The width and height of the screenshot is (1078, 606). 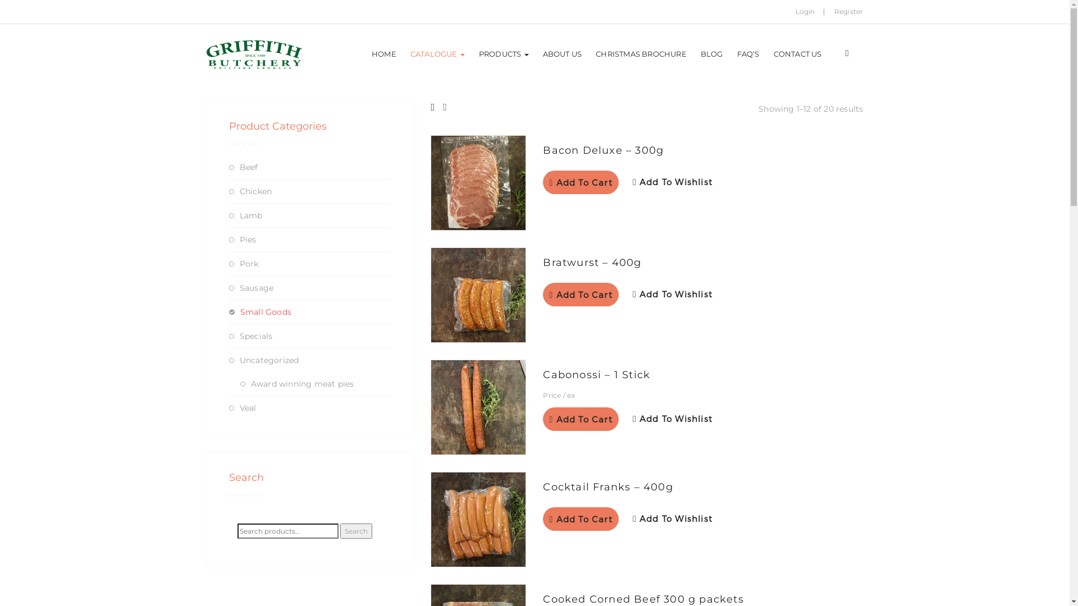 I want to click on Chicken, so click(x=256, y=191).